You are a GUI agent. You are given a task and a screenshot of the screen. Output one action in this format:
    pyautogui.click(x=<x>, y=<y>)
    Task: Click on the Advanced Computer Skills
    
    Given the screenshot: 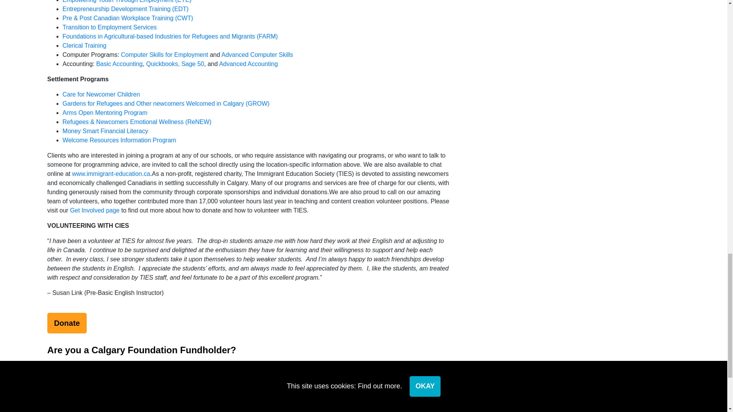 What is the action you would take?
    pyautogui.click(x=257, y=55)
    